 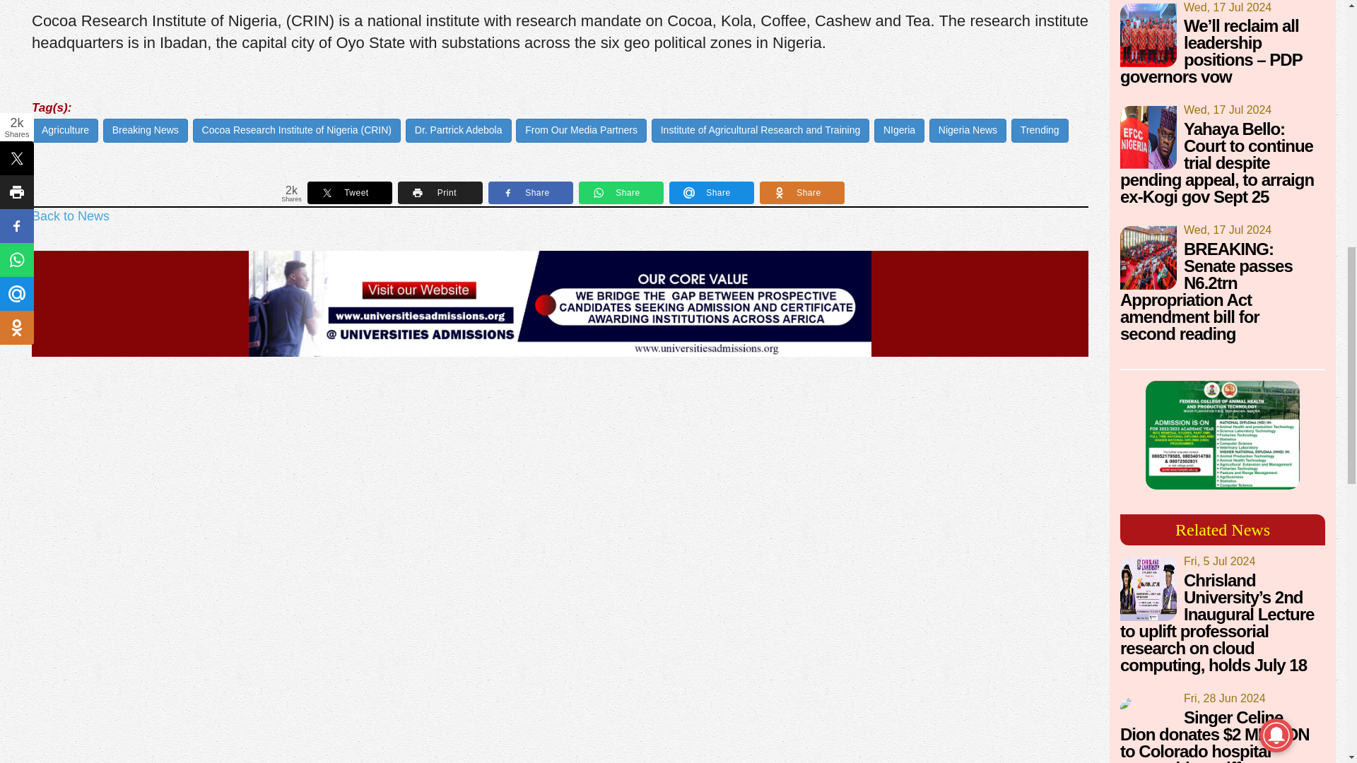 What do you see at coordinates (458, 130) in the screenshot?
I see `Dr. Partrick Adebola` at bounding box center [458, 130].